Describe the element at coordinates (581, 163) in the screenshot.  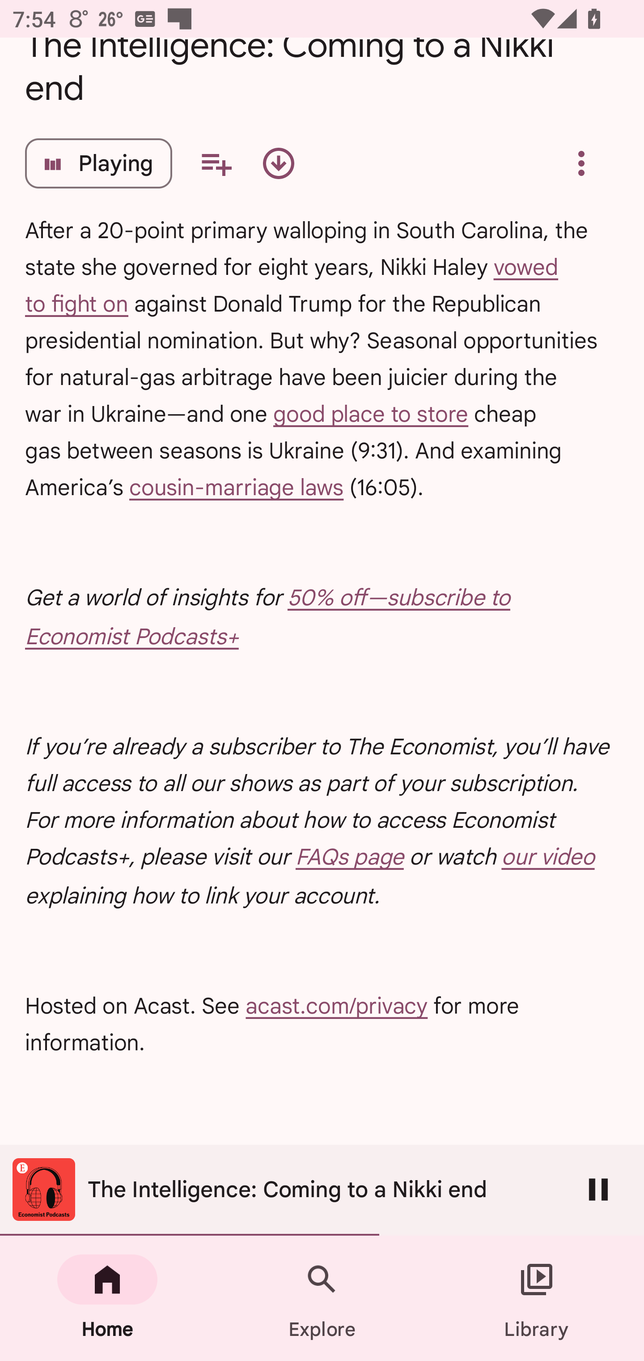
I see `Overflow menu` at that location.